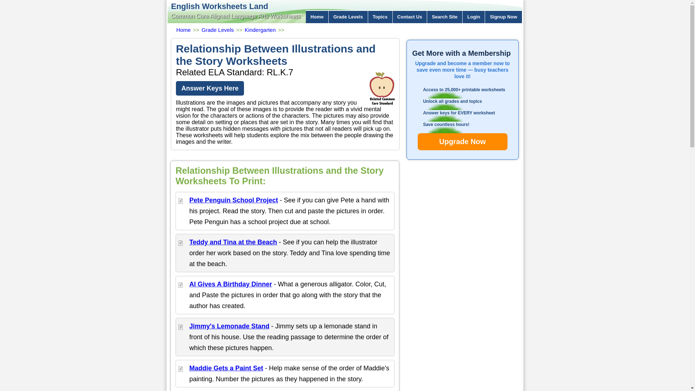 This screenshot has width=695, height=391. I want to click on Grade Levels, so click(348, 17).